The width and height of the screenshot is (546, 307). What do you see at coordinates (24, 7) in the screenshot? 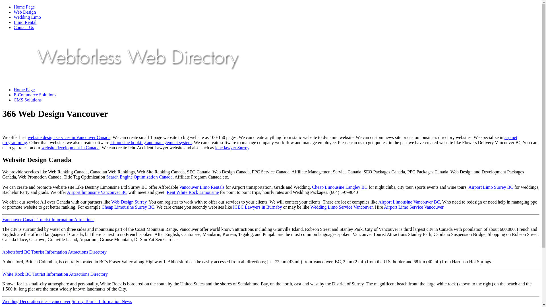
I see `Home Page` at bounding box center [24, 7].